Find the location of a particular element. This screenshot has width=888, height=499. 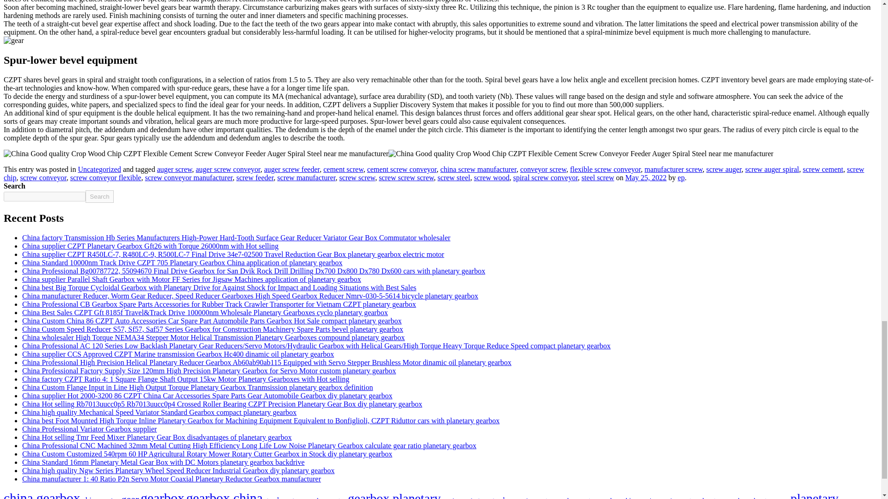

screw chip is located at coordinates (434, 173).